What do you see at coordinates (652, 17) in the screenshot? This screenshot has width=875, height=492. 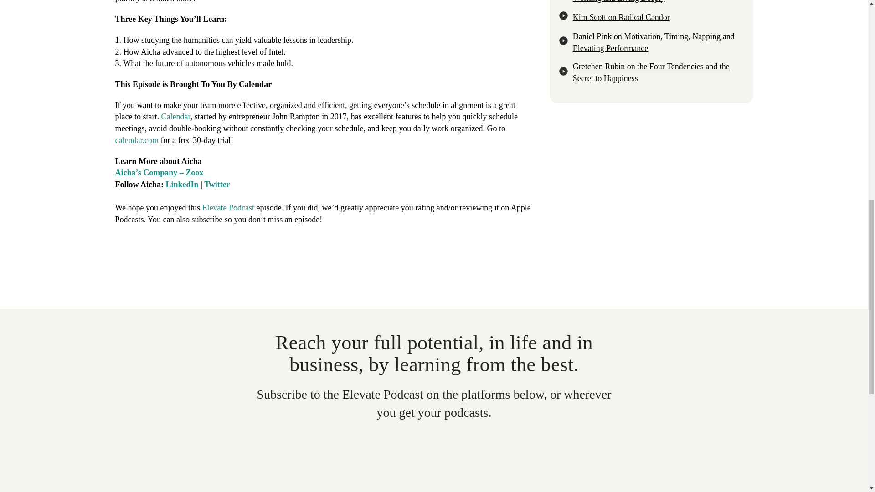 I see `Kim Scott on Radical Candor` at bounding box center [652, 17].